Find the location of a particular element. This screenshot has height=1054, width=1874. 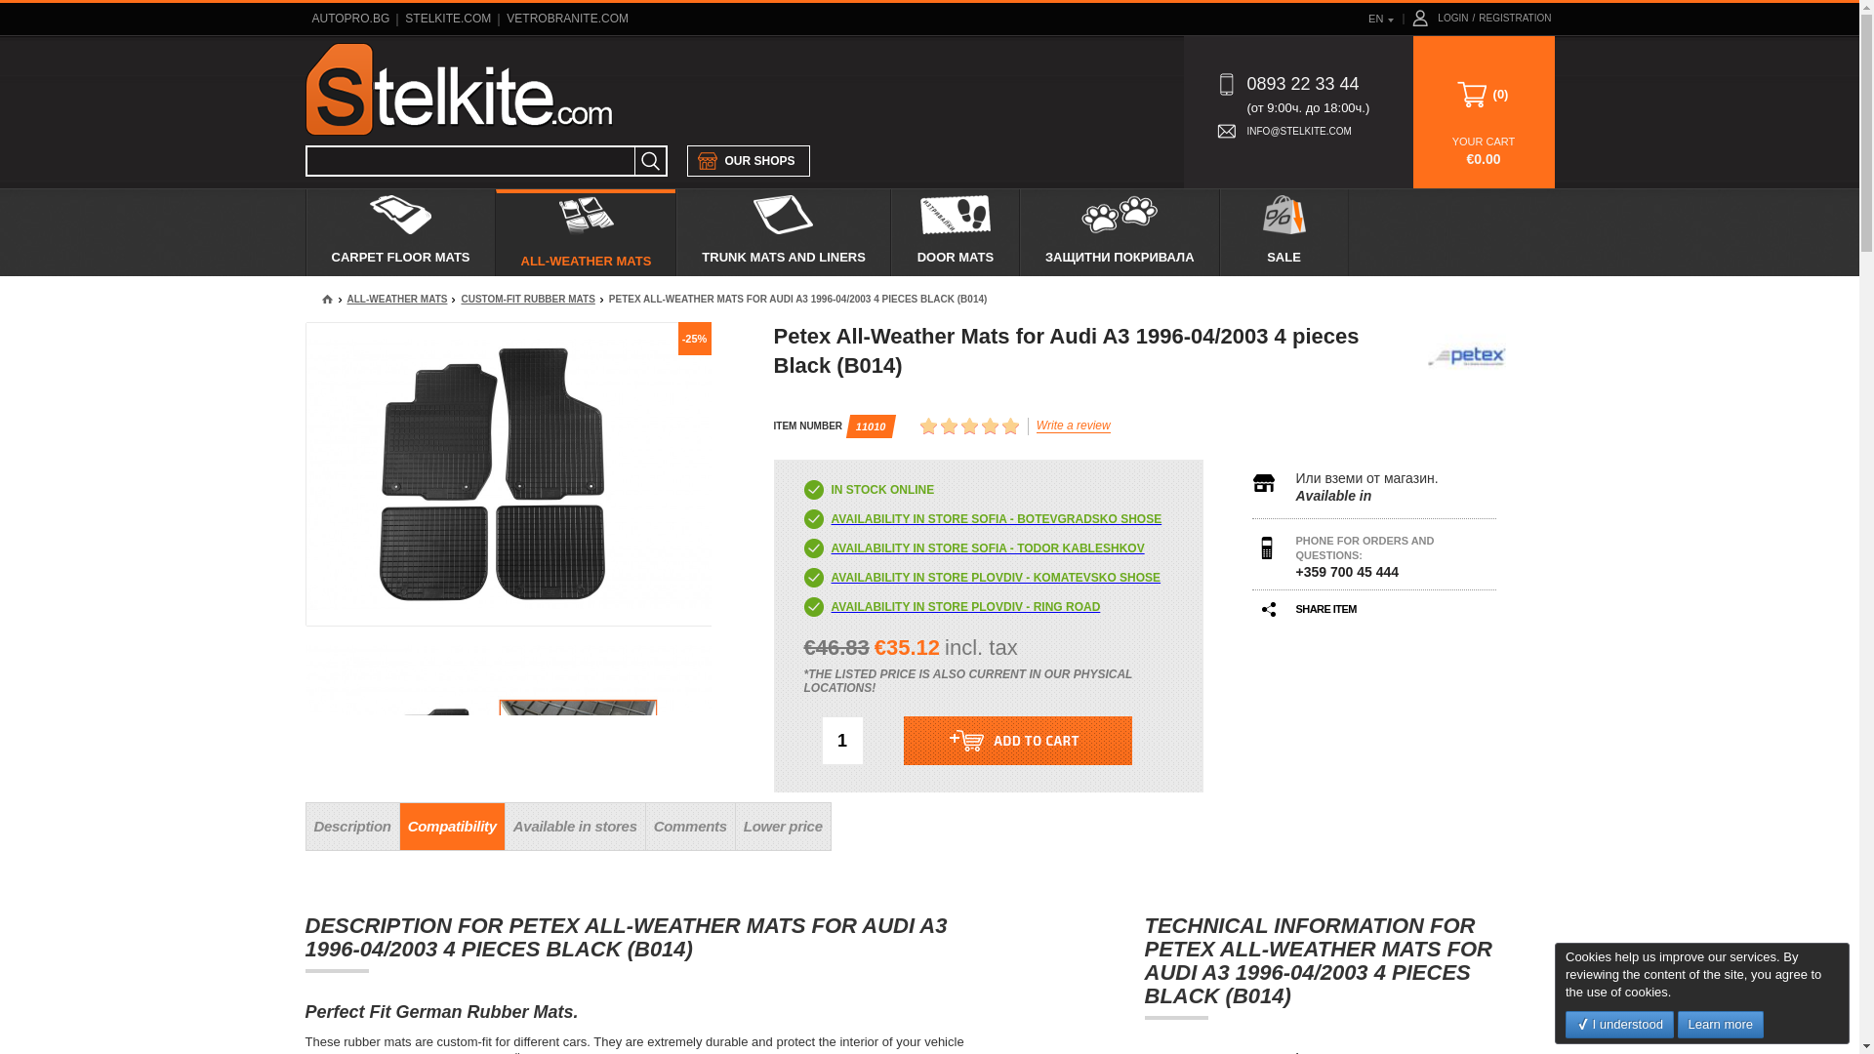

Go is located at coordinates (650, 161).